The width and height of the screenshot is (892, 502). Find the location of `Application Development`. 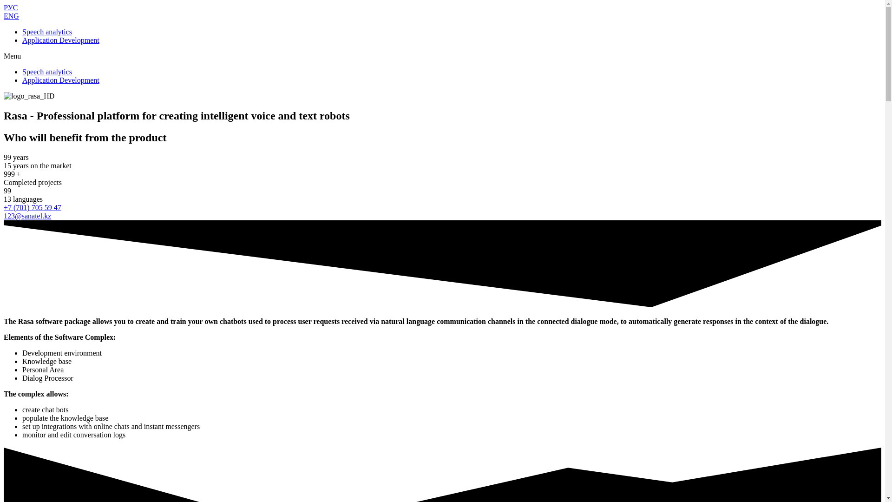

Application Development is located at coordinates (60, 80).